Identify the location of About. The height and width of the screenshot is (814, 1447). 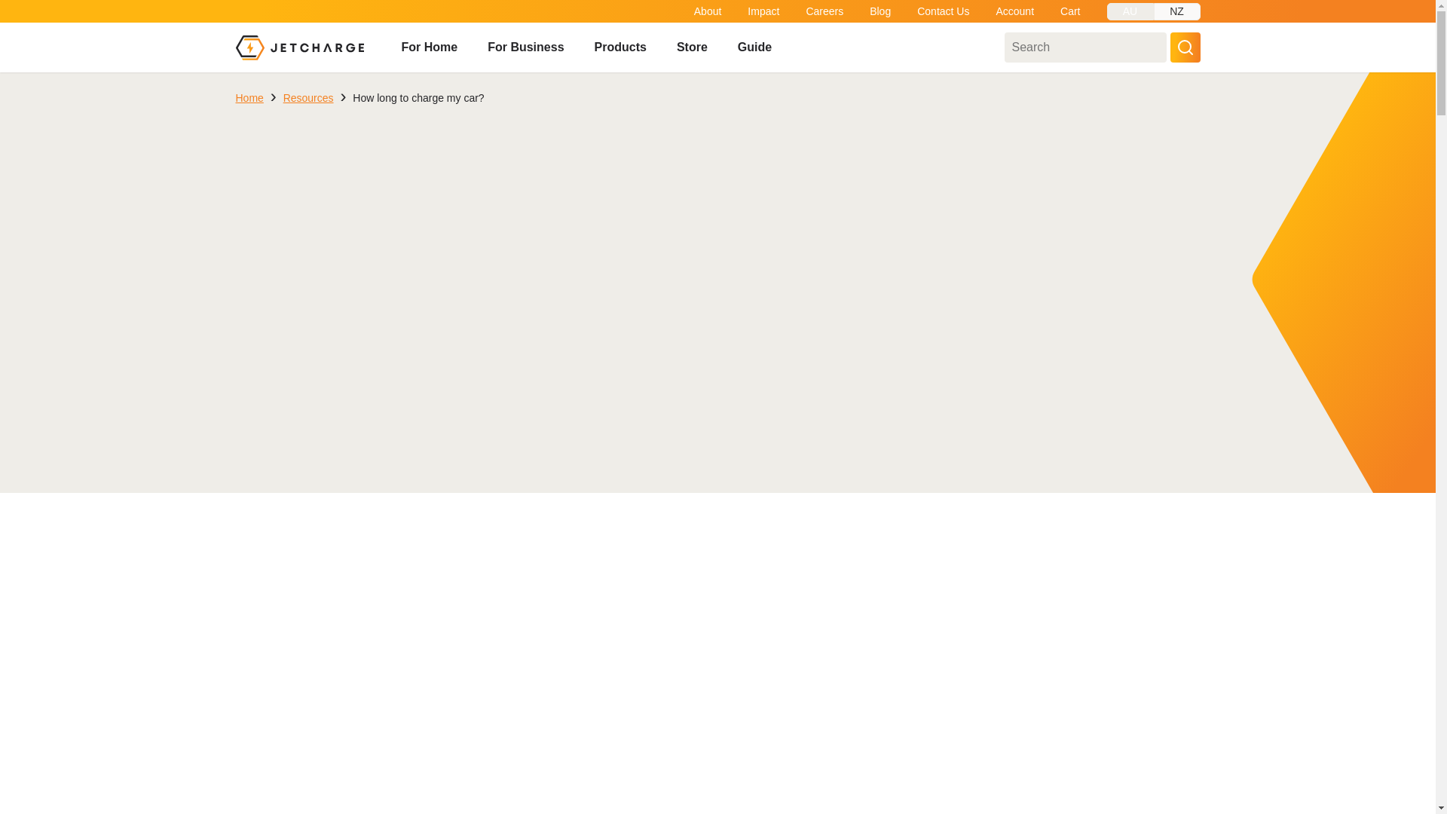
(708, 11).